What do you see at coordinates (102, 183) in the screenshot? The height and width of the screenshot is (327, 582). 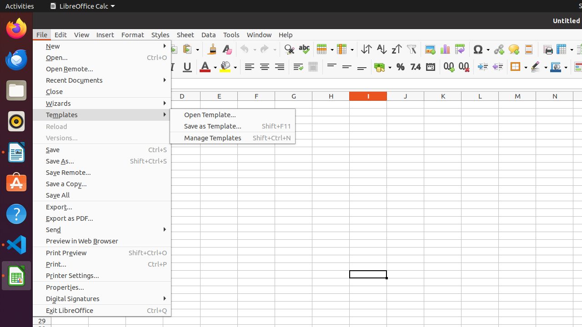 I see `Save a Copy...` at bounding box center [102, 183].